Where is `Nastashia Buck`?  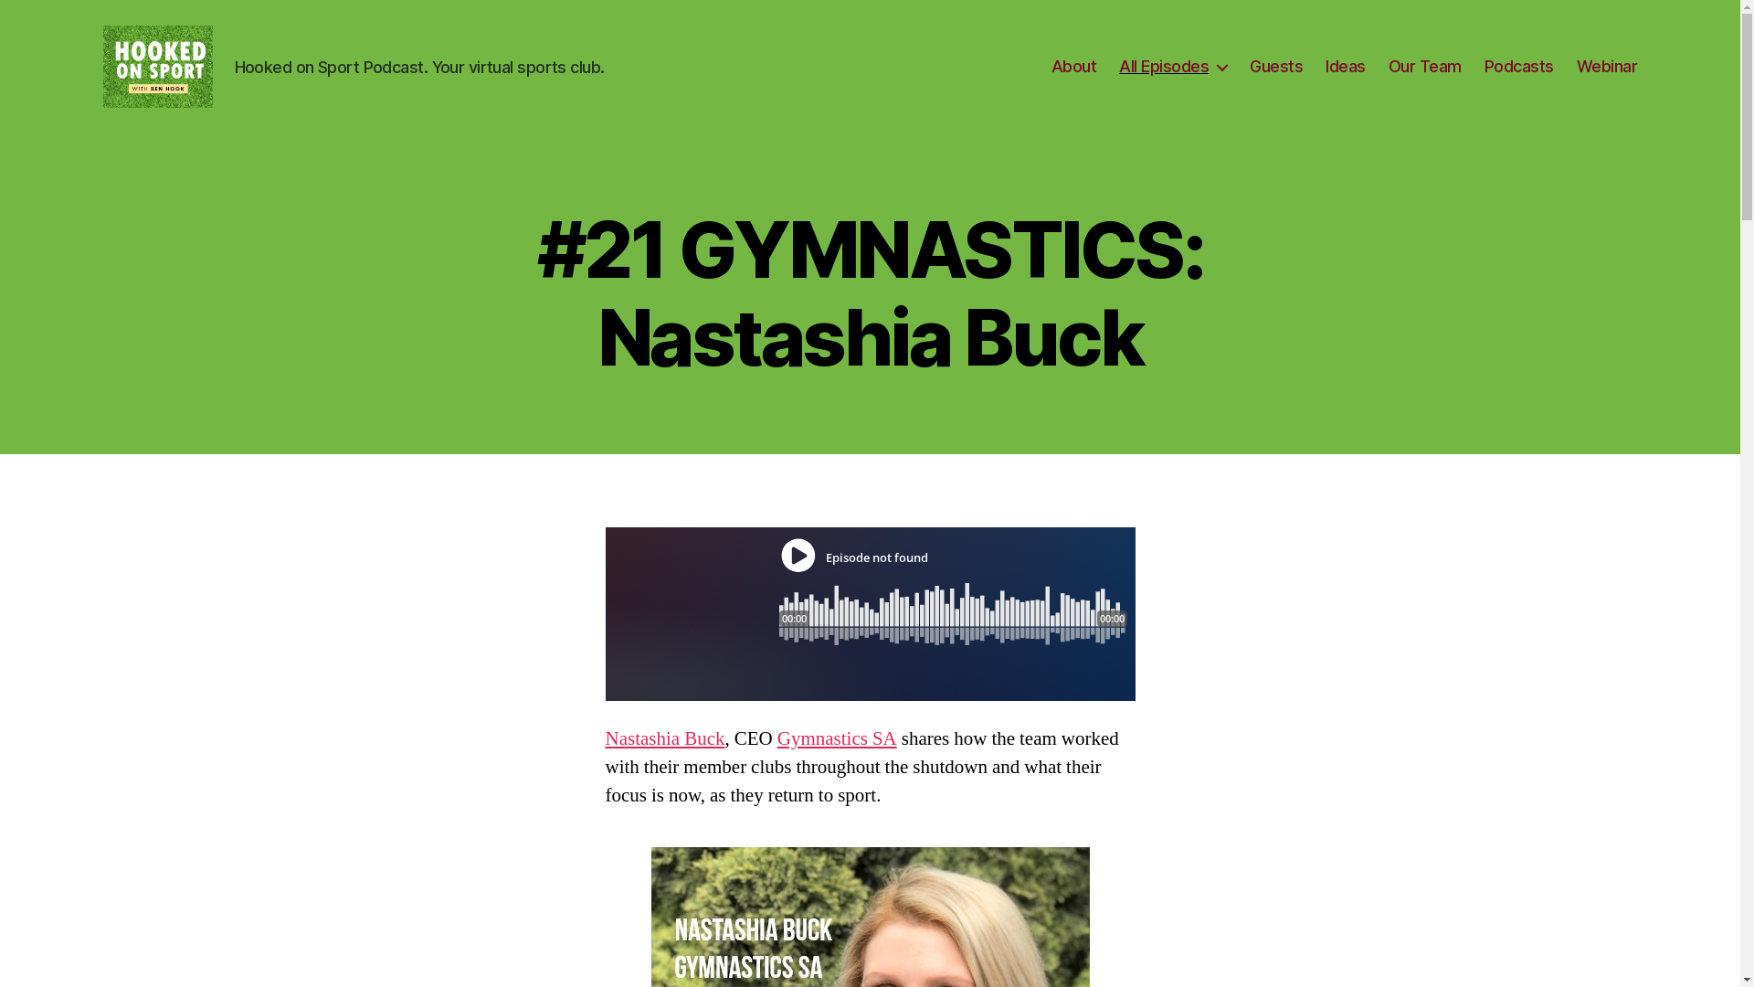 Nastashia Buck is located at coordinates (665, 738).